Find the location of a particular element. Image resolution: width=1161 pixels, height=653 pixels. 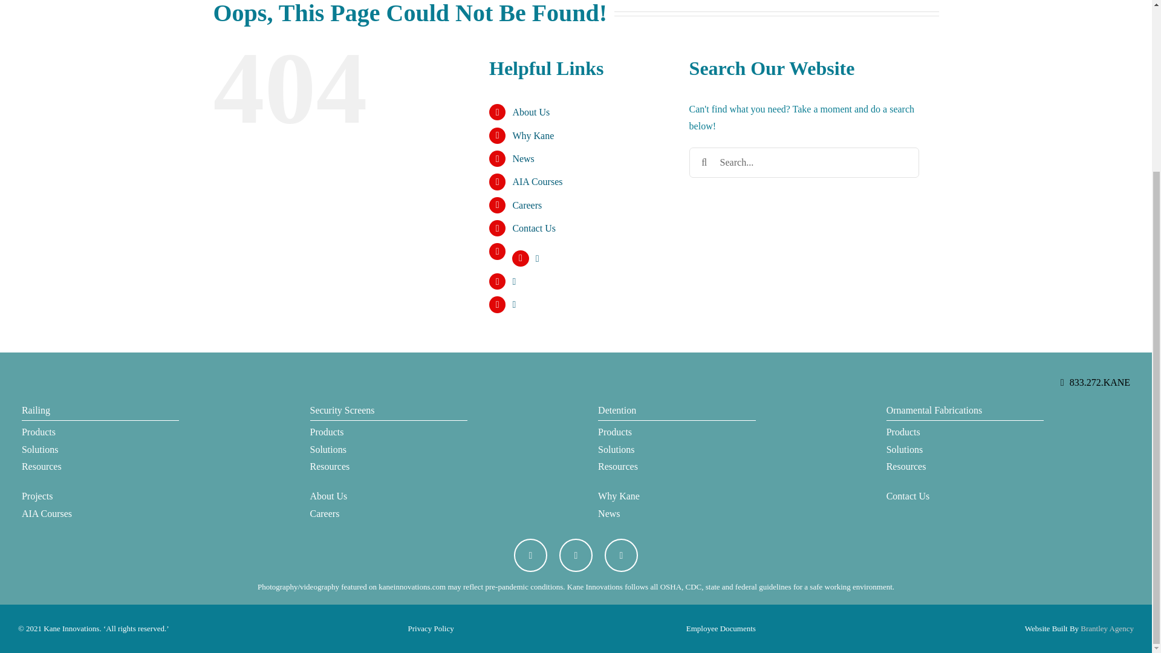

Products is located at coordinates (676, 432).